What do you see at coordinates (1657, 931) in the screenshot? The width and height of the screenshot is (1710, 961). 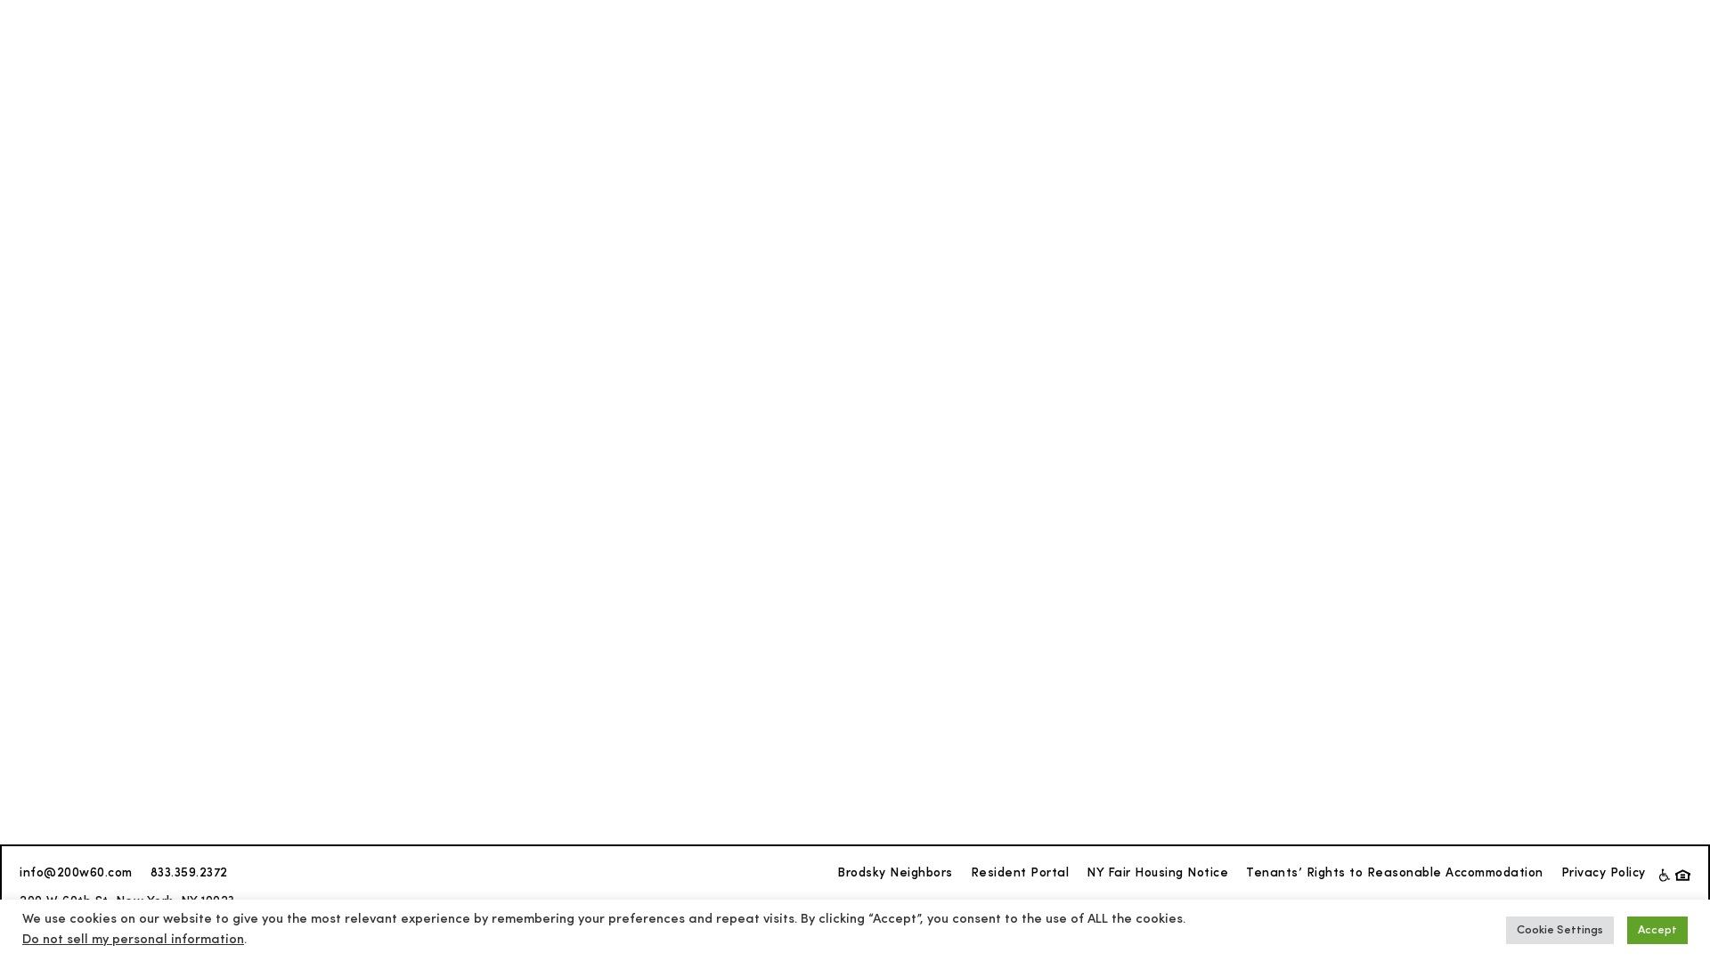 I see `Accept` at bounding box center [1657, 931].